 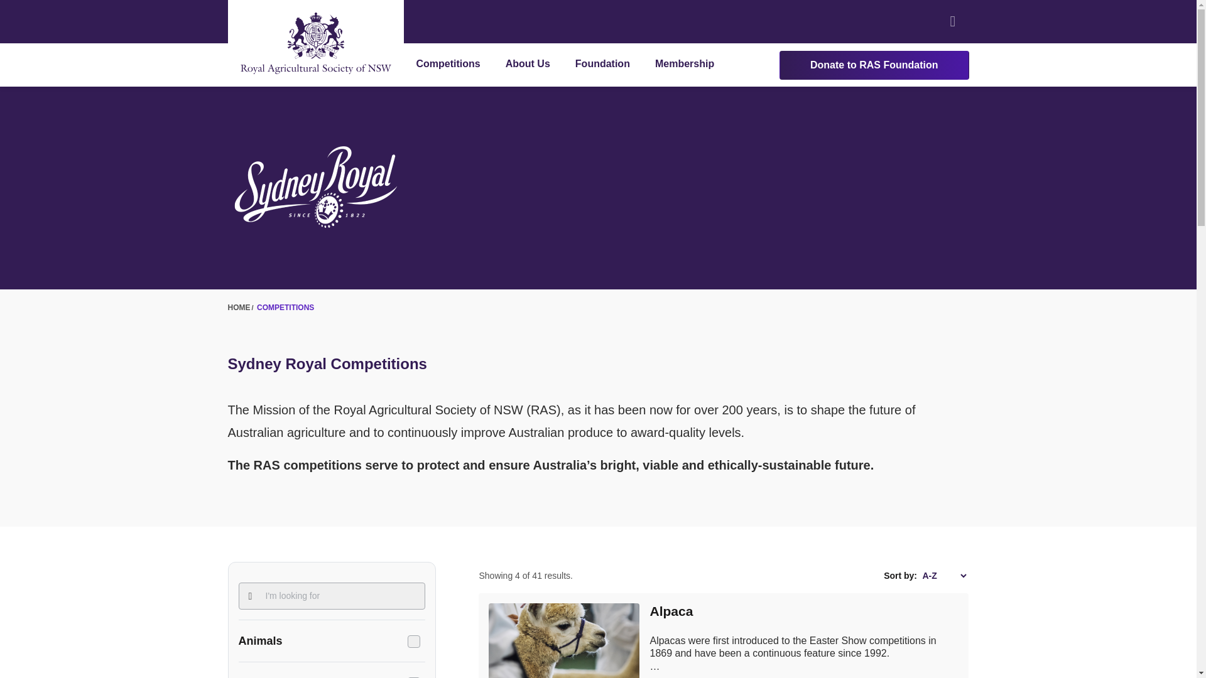 What do you see at coordinates (239, 307) in the screenshot?
I see `HOME` at bounding box center [239, 307].